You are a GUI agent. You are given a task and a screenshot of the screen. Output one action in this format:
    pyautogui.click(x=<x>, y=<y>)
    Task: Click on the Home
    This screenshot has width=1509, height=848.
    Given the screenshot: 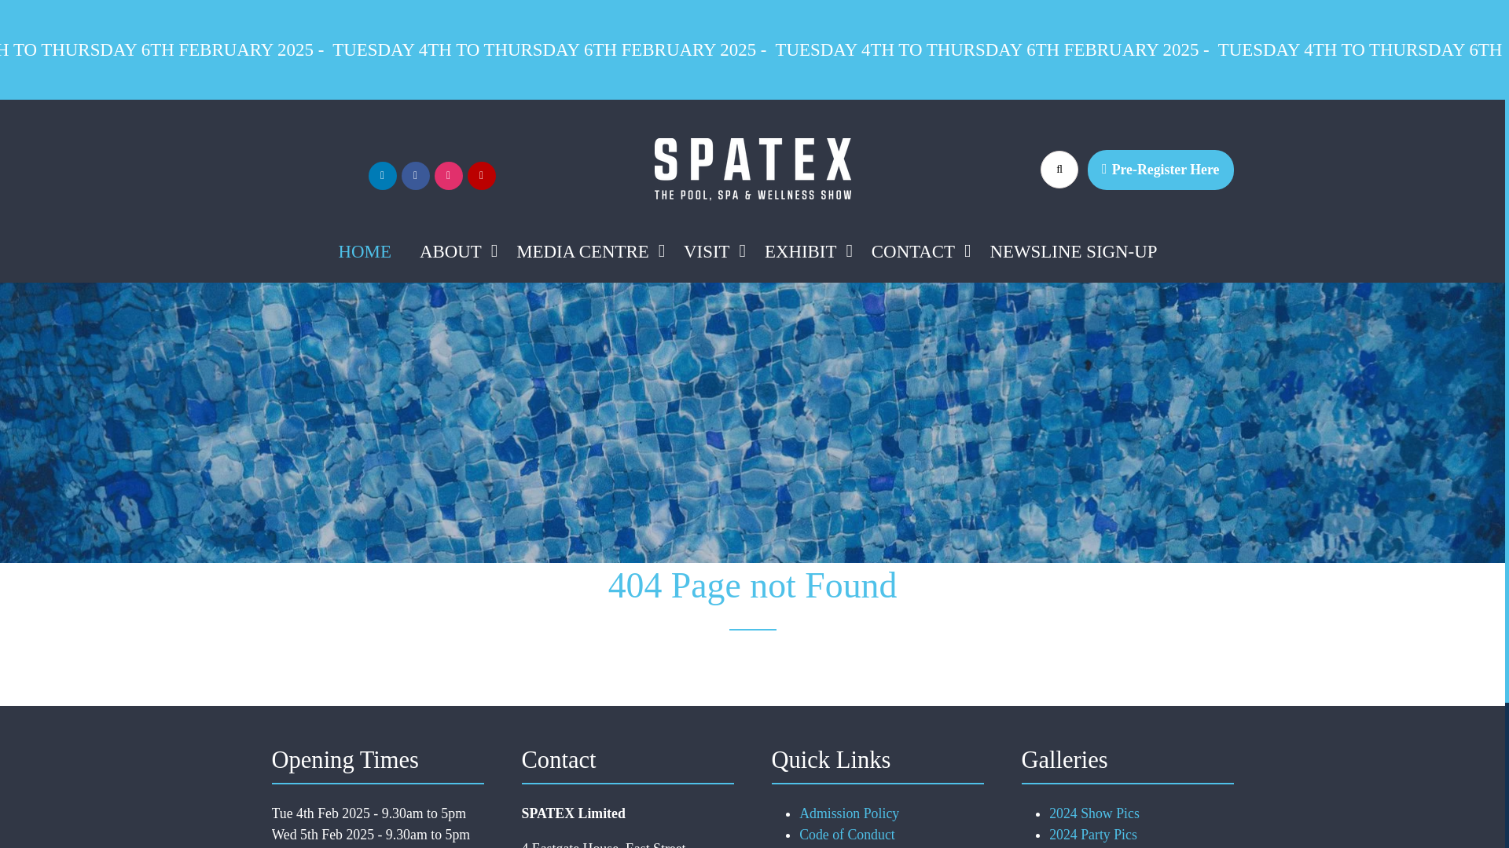 What is the action you would take?
    pyautogui.click(x=365, y=251)
    